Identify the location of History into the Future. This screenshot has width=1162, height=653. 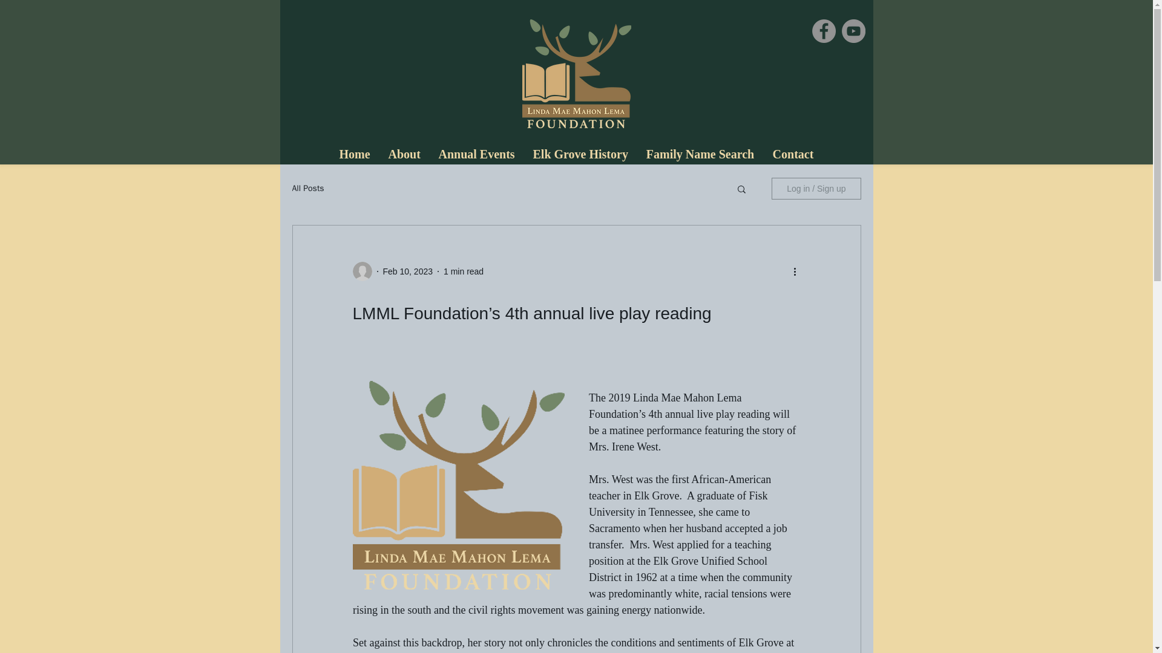
(576, 74).